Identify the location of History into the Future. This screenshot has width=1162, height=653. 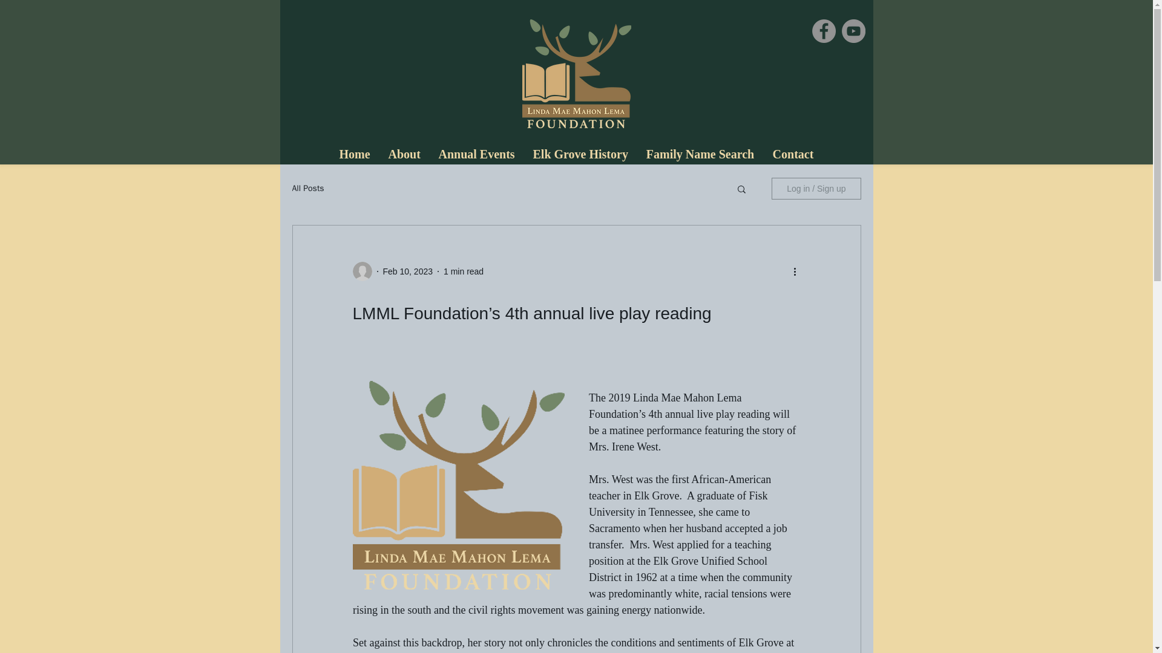
(576, 74).